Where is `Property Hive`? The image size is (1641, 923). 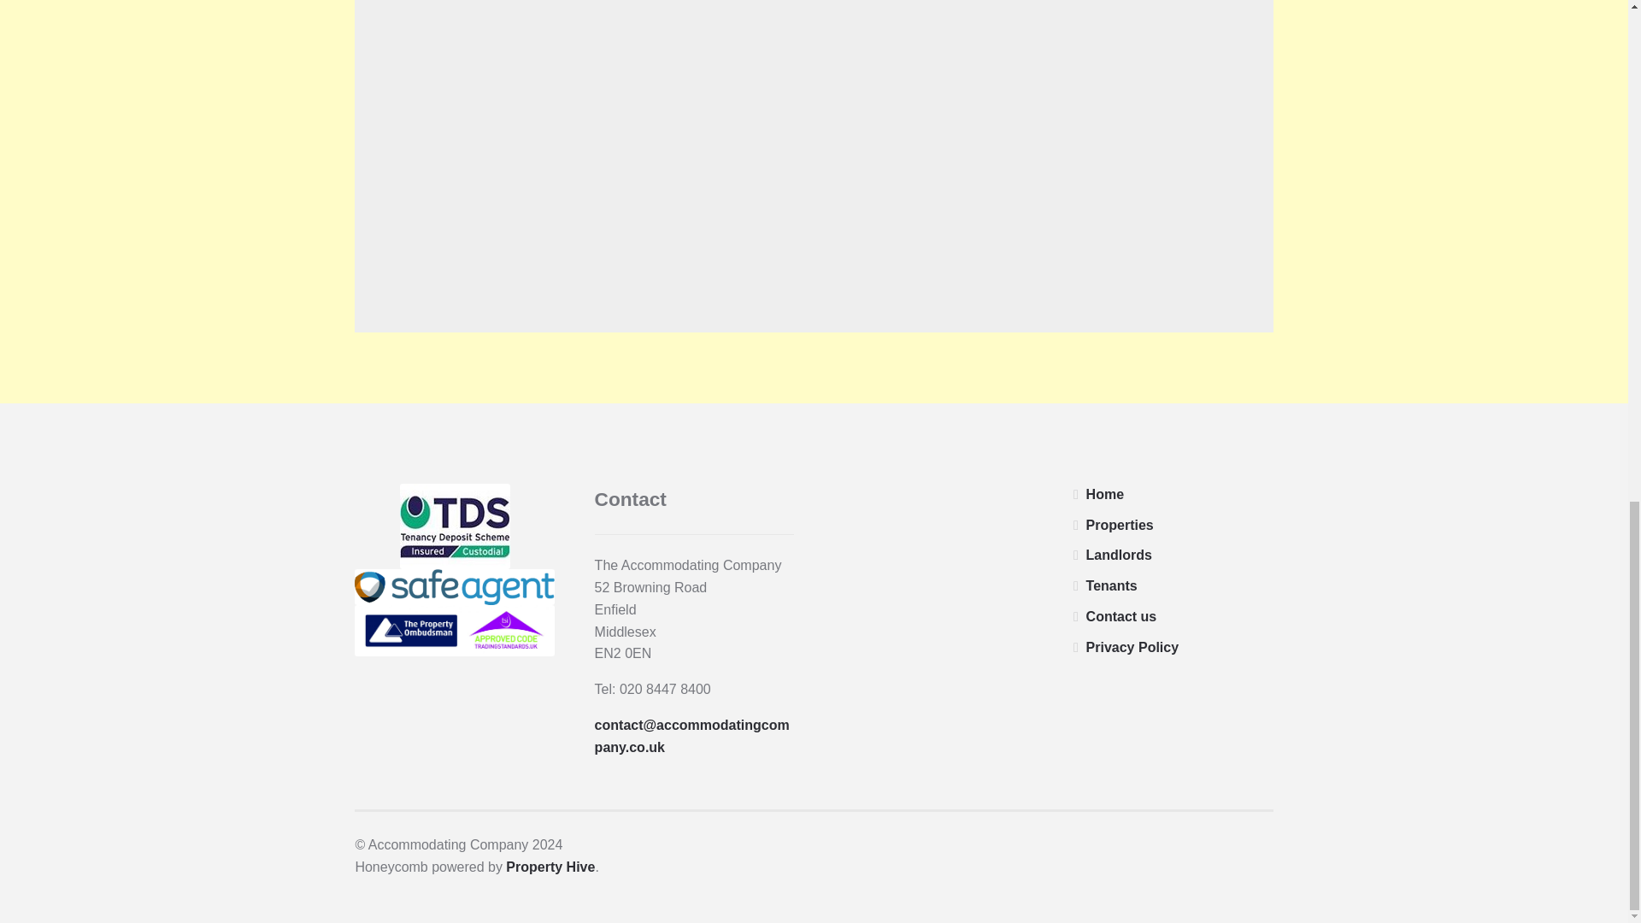
Property Hive is located at coordinates (550, 867).